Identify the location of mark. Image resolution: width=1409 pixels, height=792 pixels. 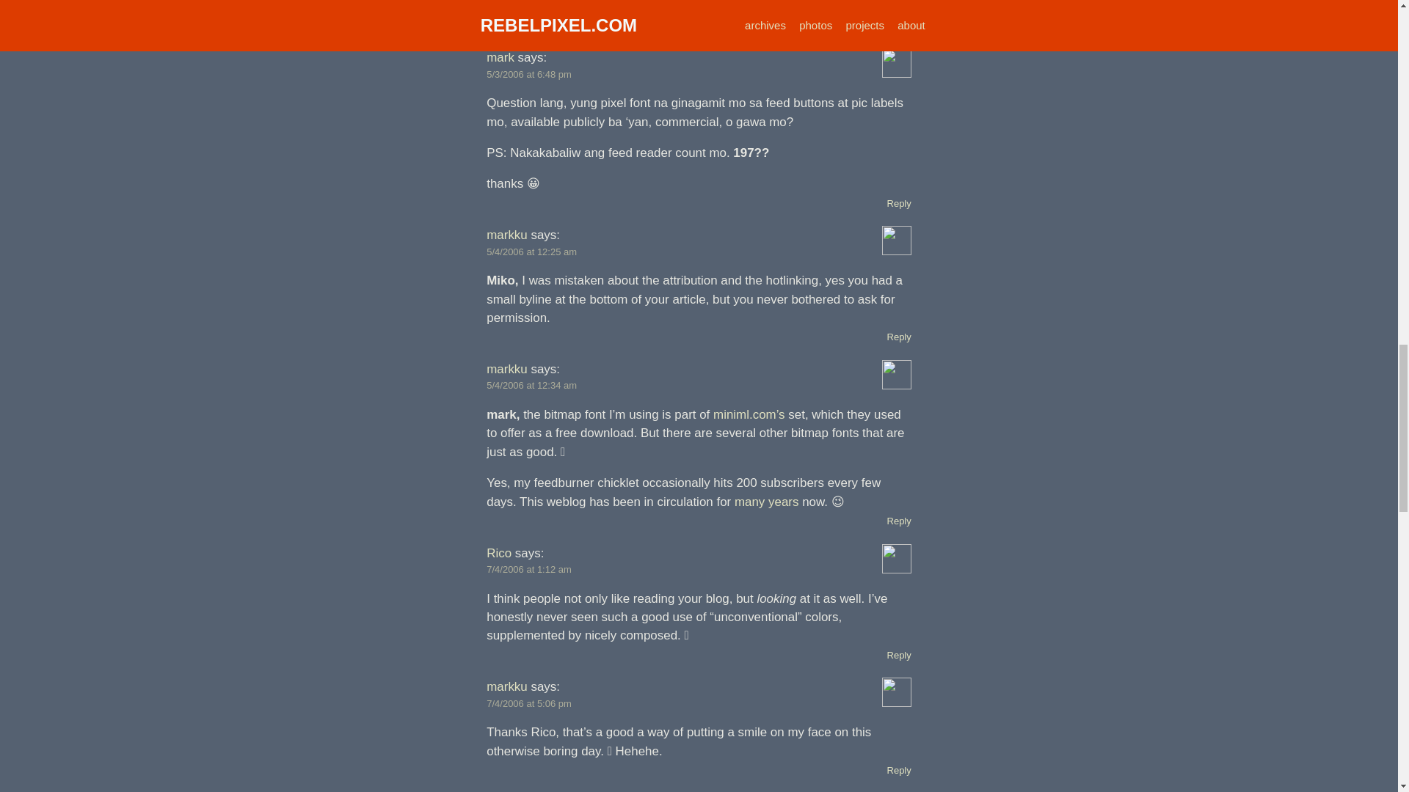
(500, 57).